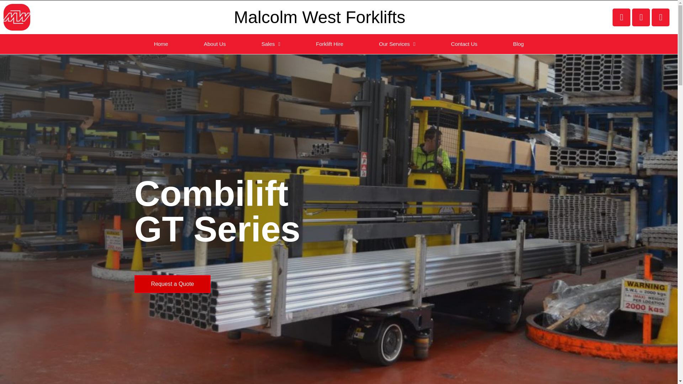 Image resolution: width=683 pixels, height=384 pixels. What do you see at coordinates (215, 44) in the screenshot?
I see `About Us` at bounding box center [215, 44].